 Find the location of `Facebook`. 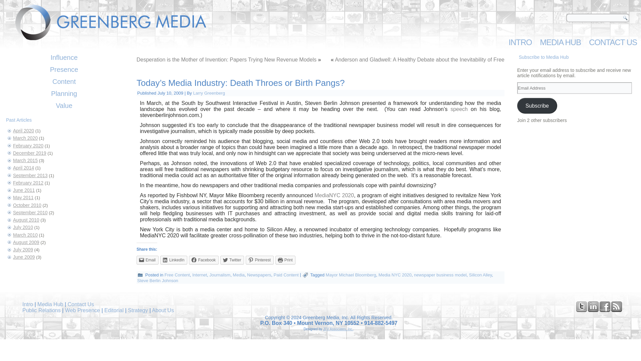

Facebook is located at coordinates (204, 260).